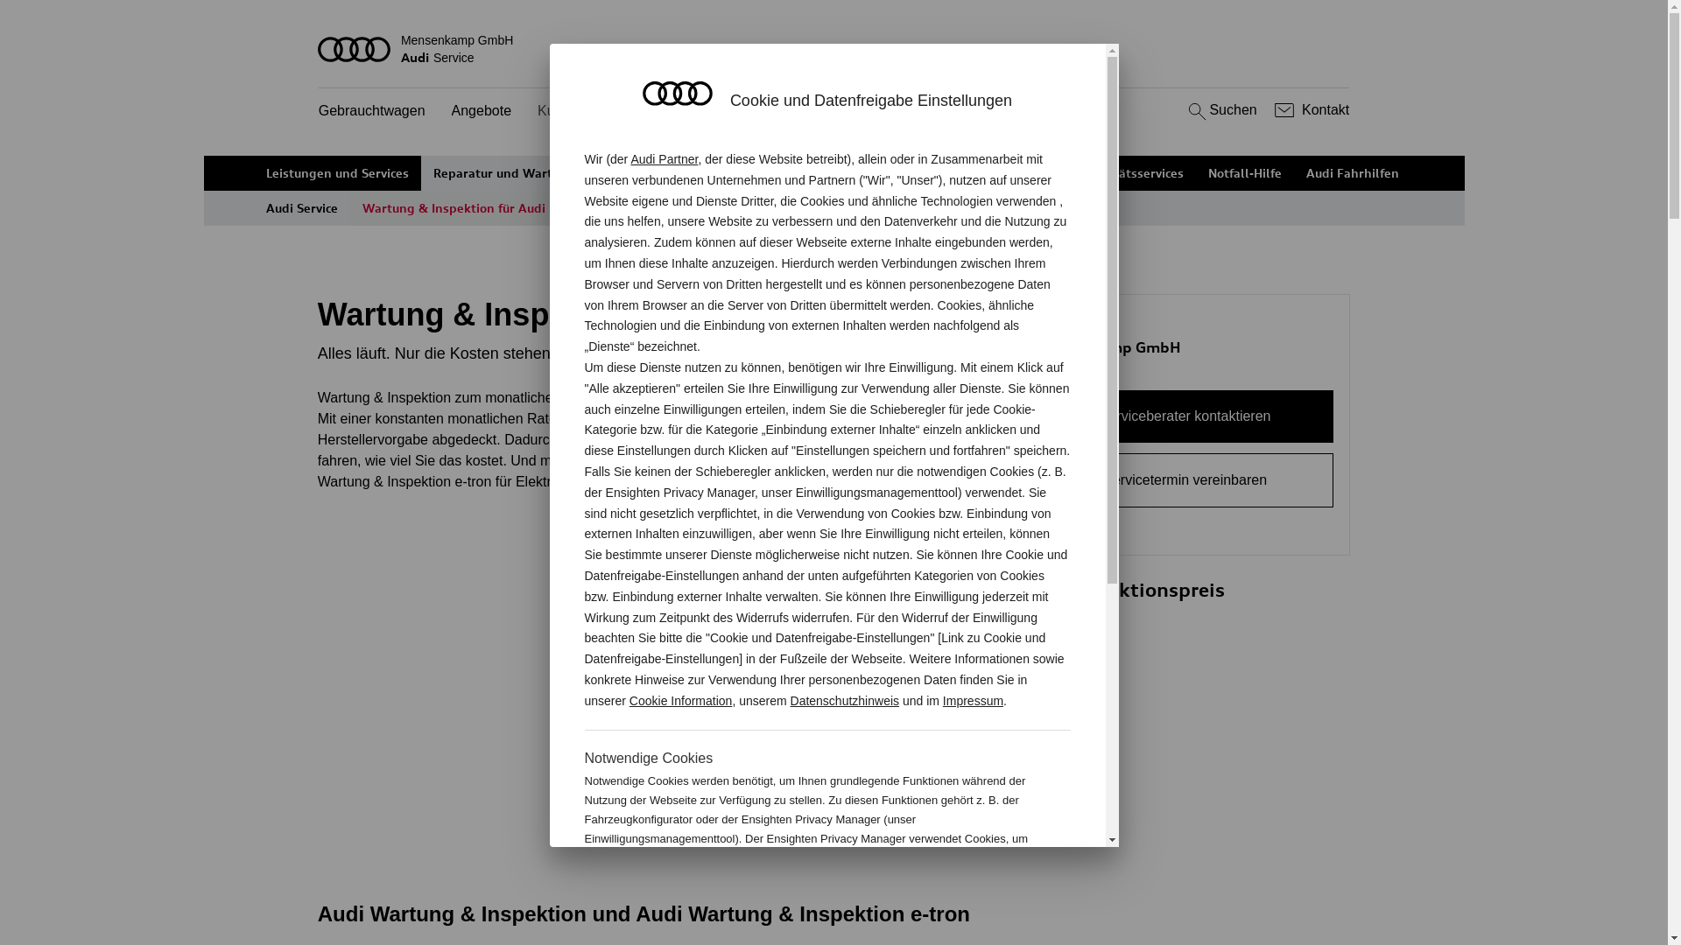 This screenshot has width=1681, height=945. Describe the element at coordinates (1220, 110) in the screenshot. I see `Suchen` at that location.